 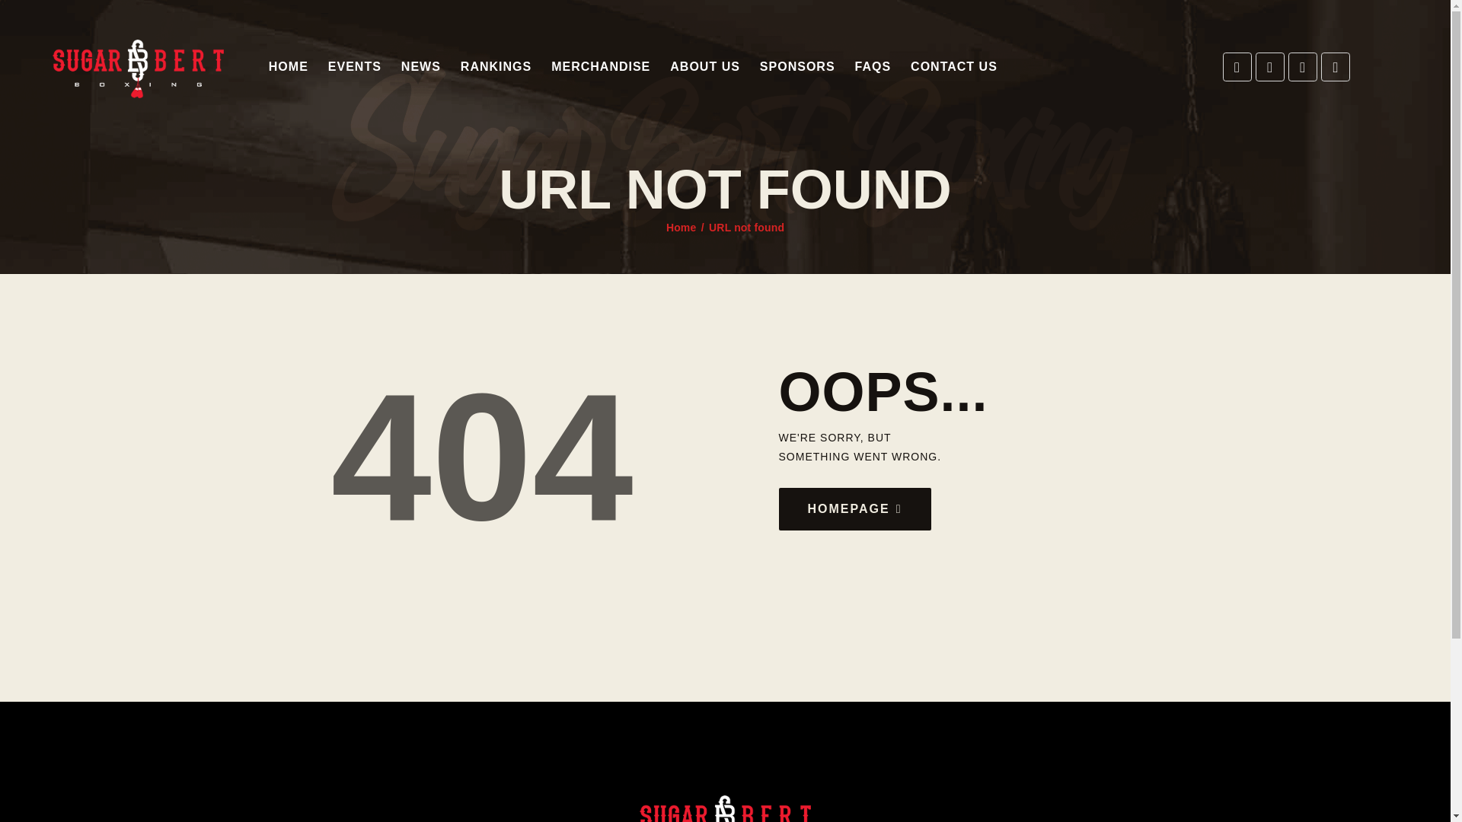 What do you see at coordinates (420, 67) in the screenshot?
I see `NEWS` at bounding box center [420, 67].